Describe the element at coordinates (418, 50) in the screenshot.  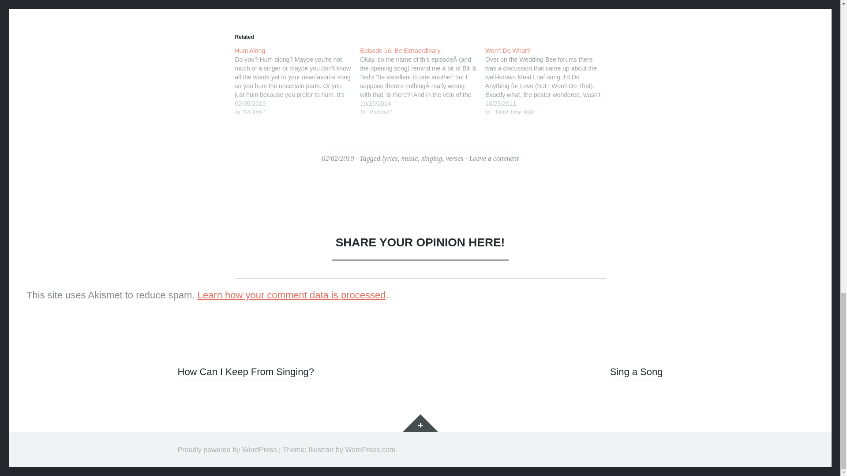
I see `Episode 16: Be Extraordinary` at that location.